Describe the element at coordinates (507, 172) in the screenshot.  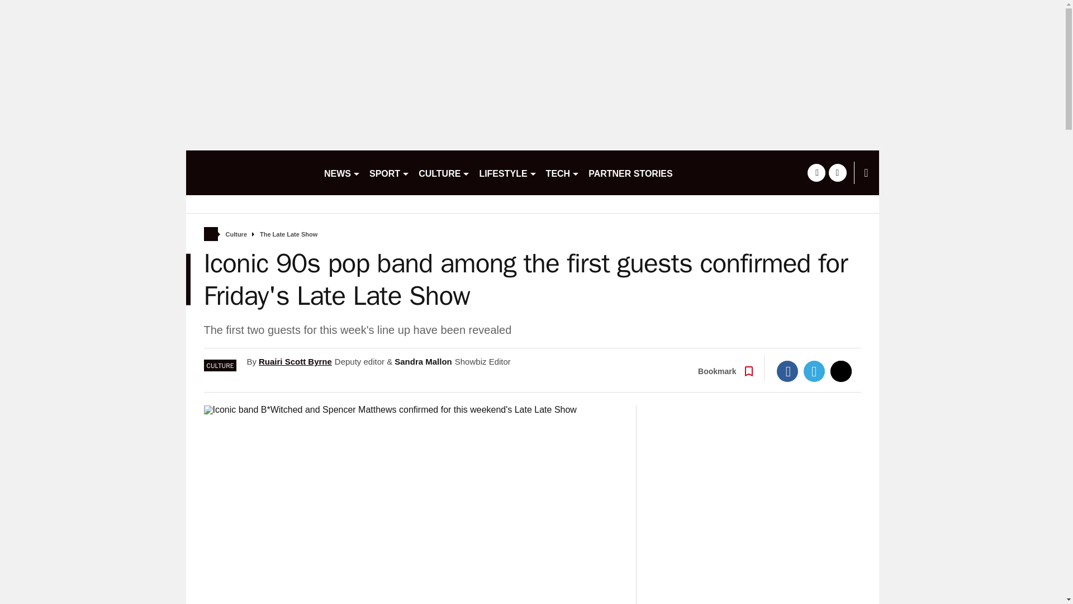
I see `LIFESTYLE` at that location.